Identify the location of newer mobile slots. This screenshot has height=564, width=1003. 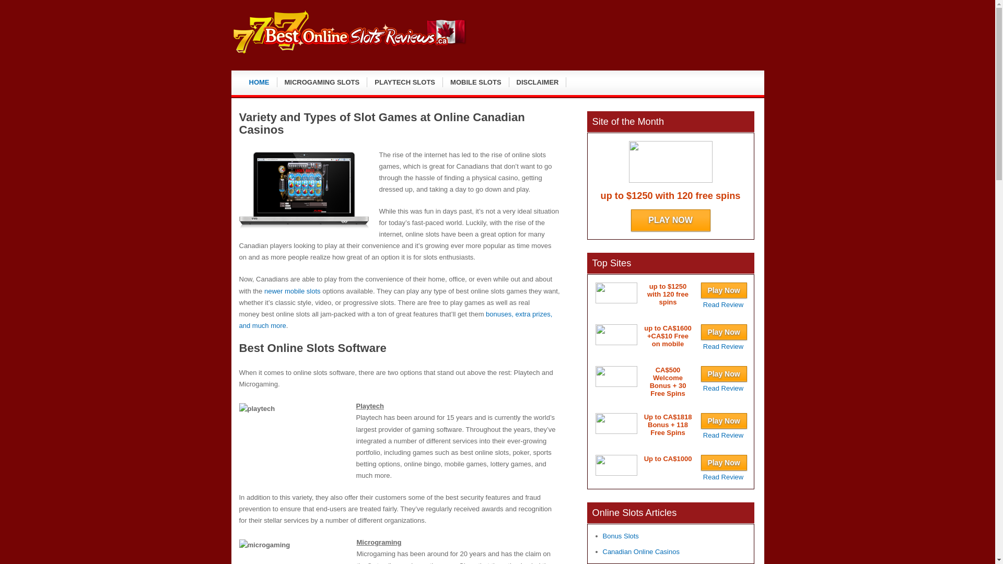
(293, 291).